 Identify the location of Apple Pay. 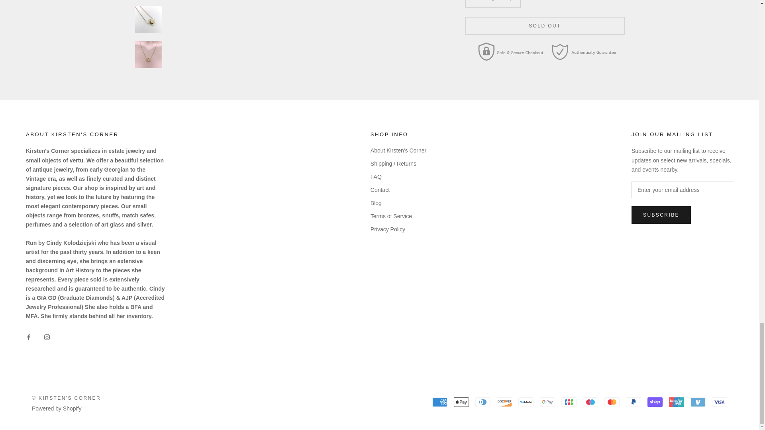
(461, 402).